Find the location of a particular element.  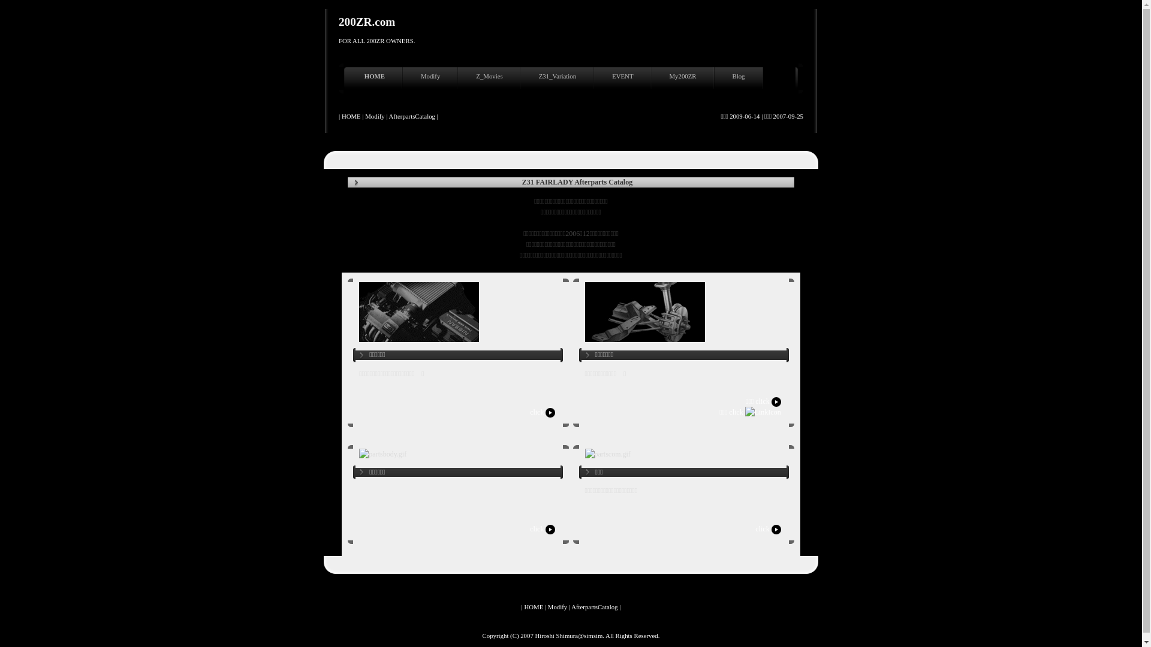

Modify is located at coordinates (432, 78).